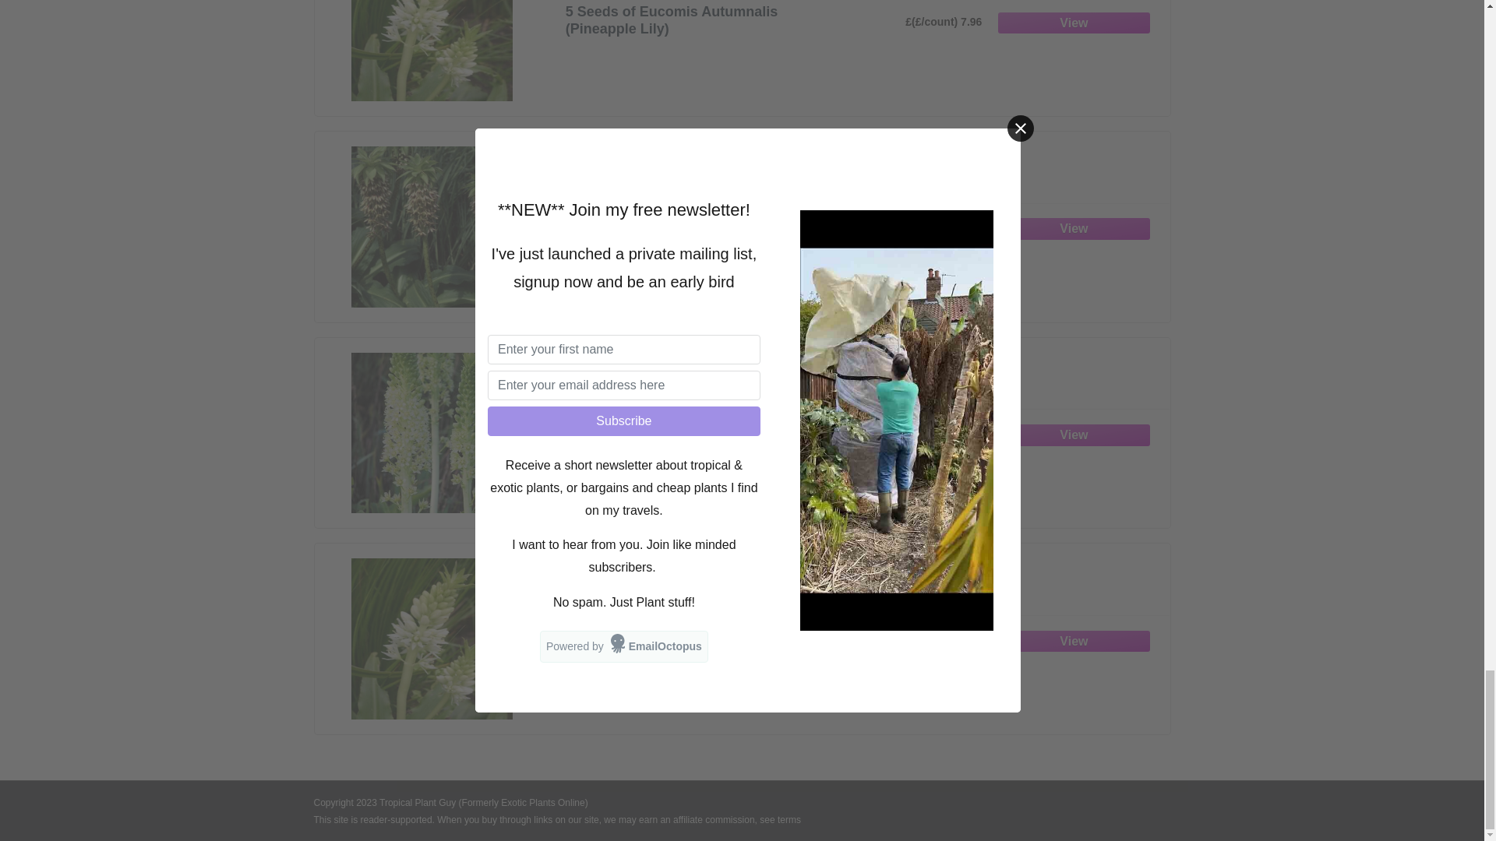  I want to click on Tropical Plant Guy, so click(418, 802).